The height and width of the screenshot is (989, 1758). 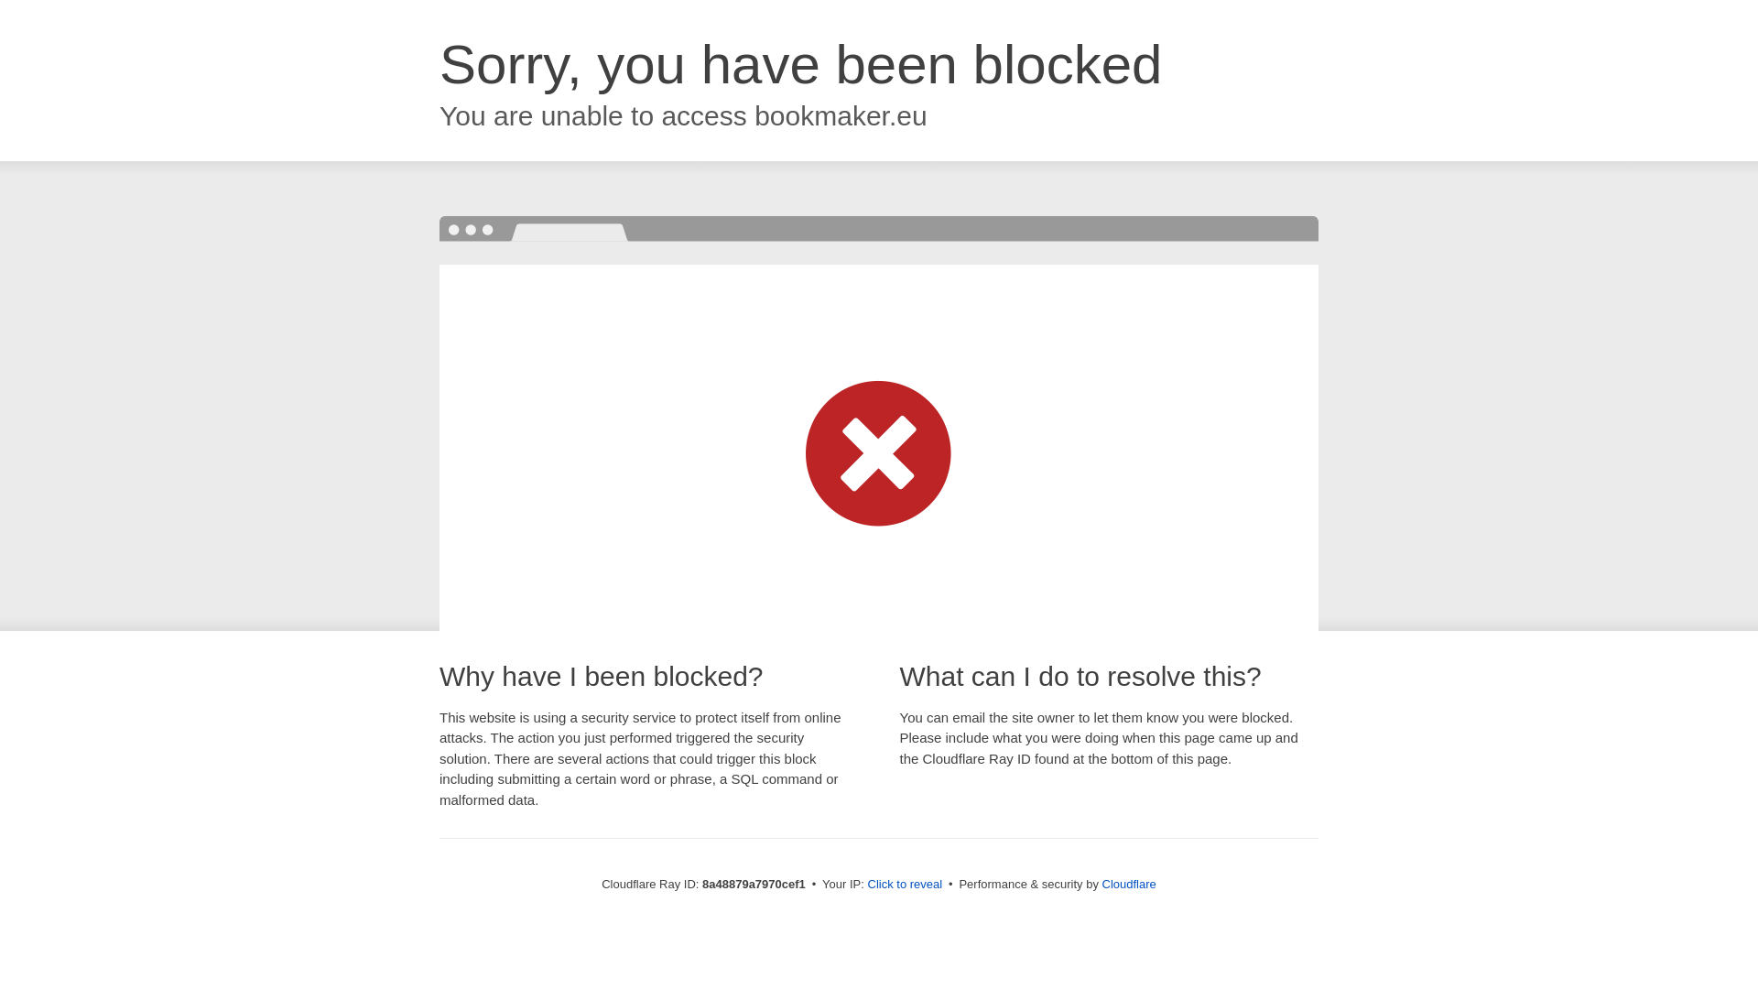 I want to click on Click to reveal, so click(x=905, y=885).